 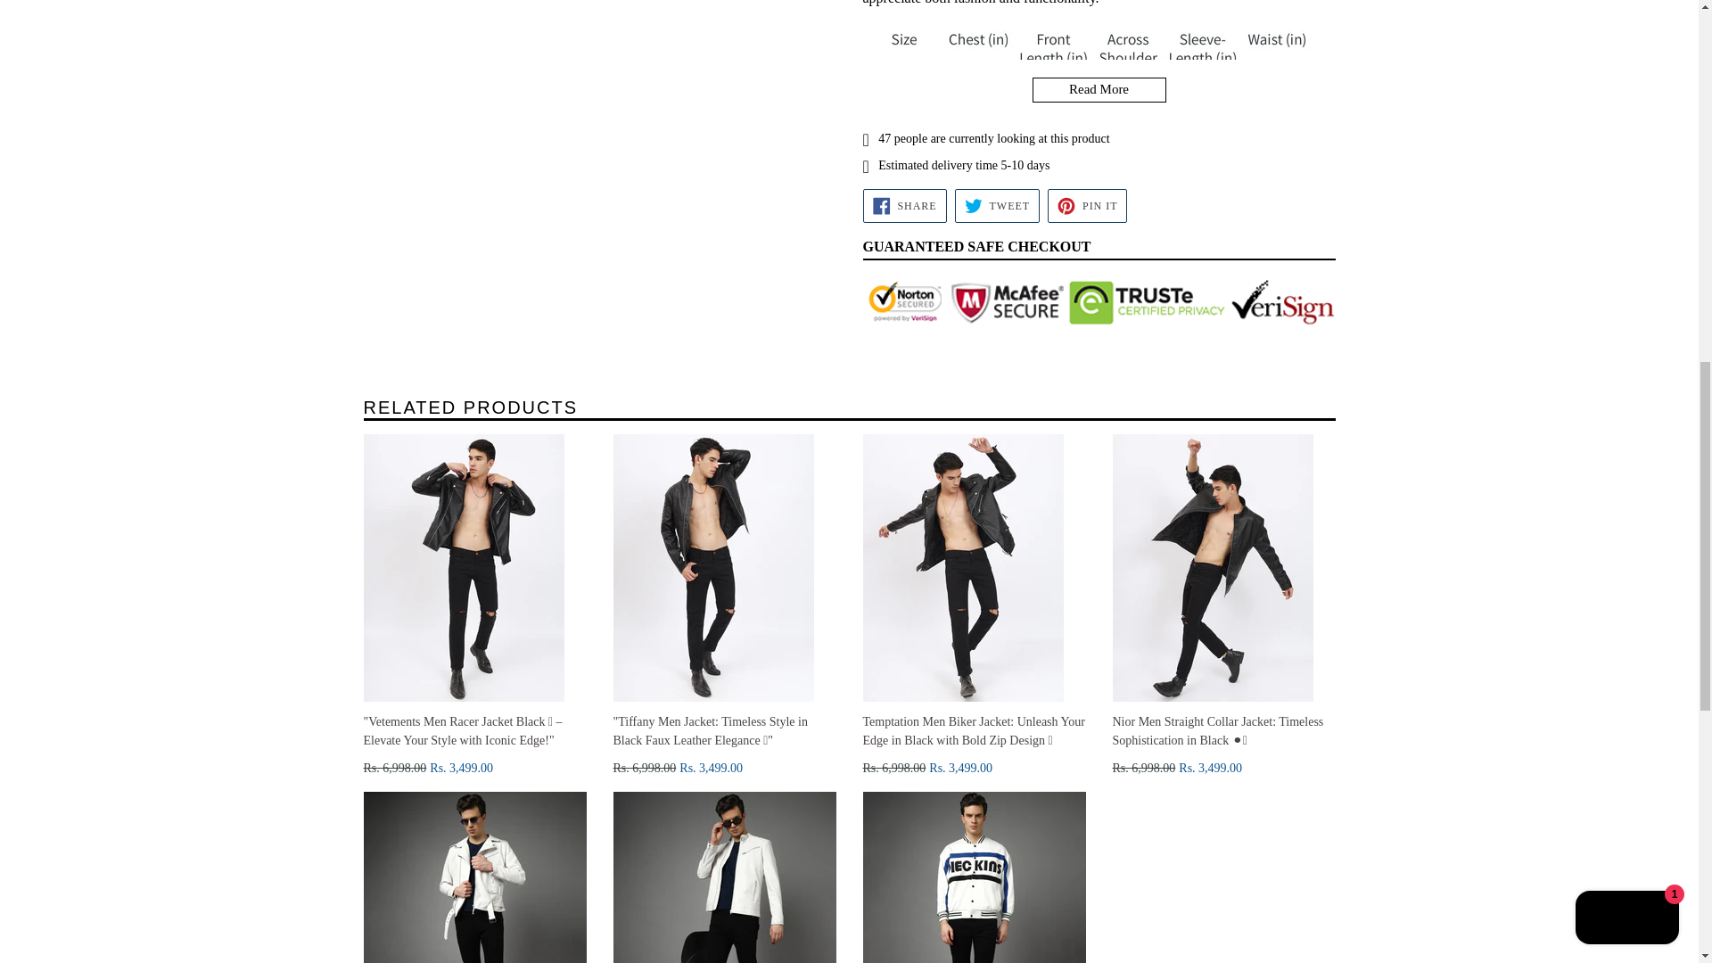 I want to click on Read More, so click(x=1099, y=89).